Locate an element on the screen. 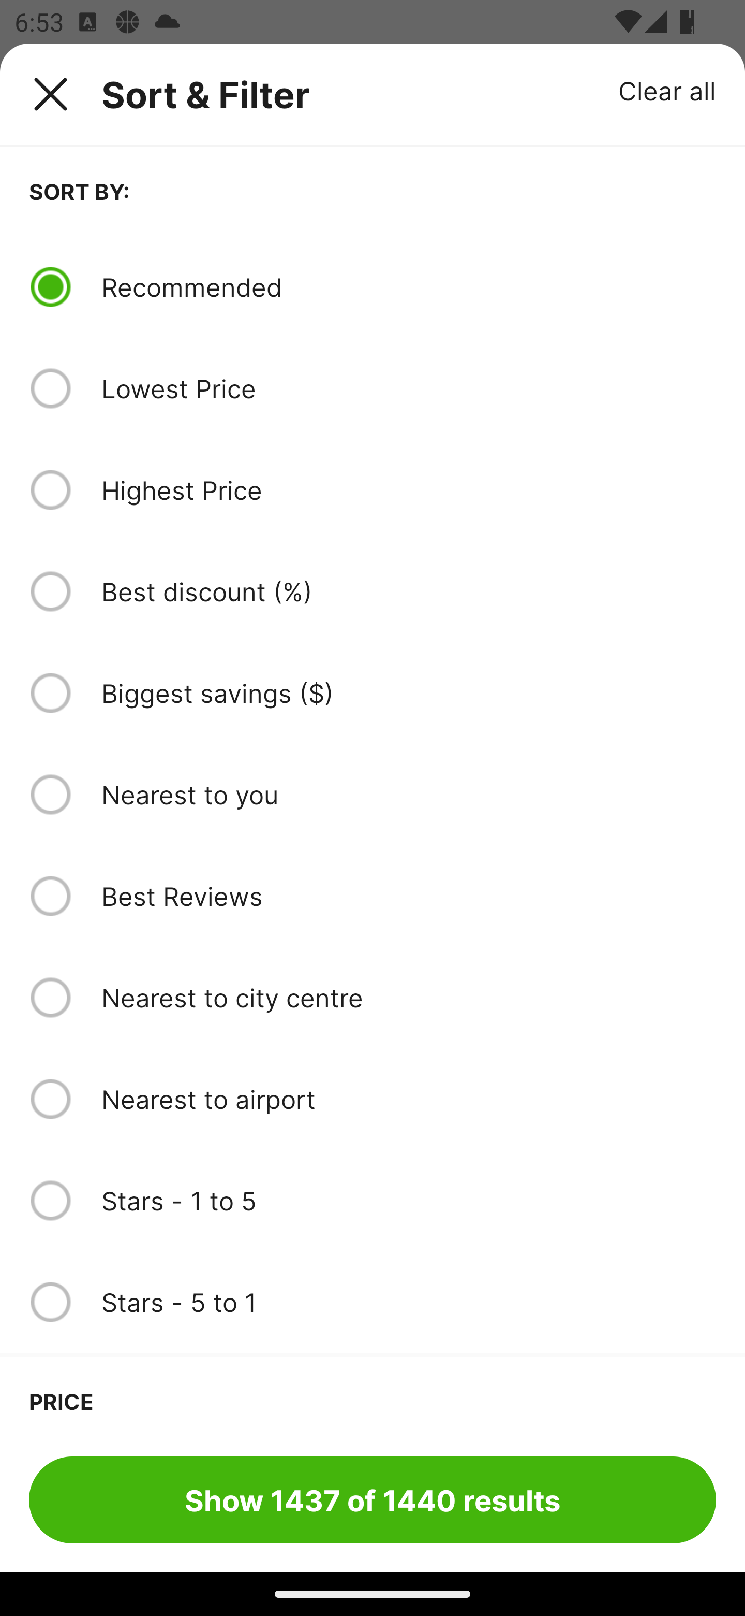 Image resolution: width=745 pixels, height=1616 pixels. Nearest to airport is located at coordinates (408, 1099).